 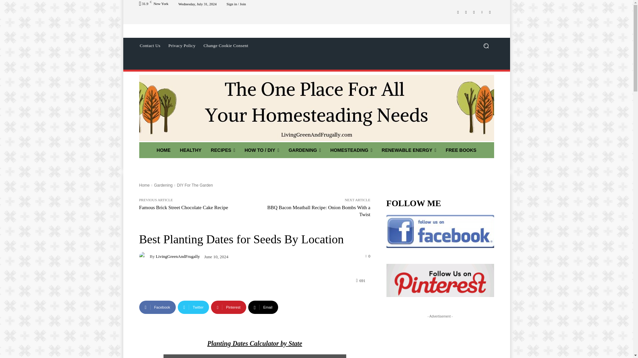 What do you see at coordinates (458, 12) in the screenshot?
I see `Facebook` at bounding box center [458, 12].